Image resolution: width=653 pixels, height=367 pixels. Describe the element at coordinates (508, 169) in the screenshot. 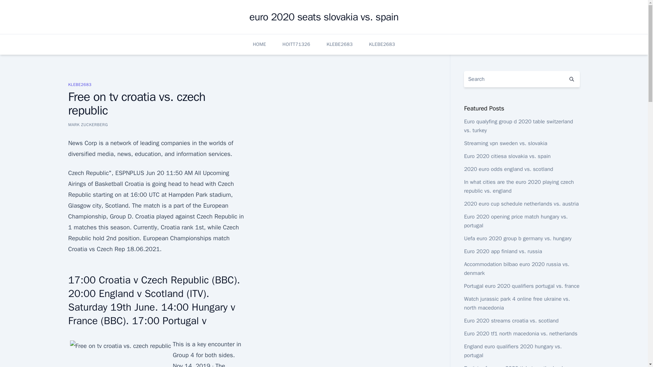

I see `2020 euro odds england vs. scotland` at that location.